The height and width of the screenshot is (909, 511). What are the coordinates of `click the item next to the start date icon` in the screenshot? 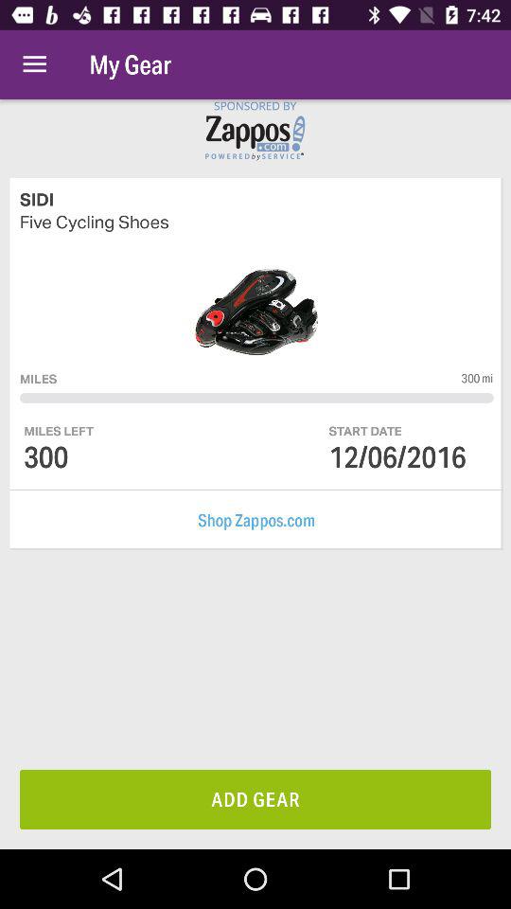 It's located at (59, 430).